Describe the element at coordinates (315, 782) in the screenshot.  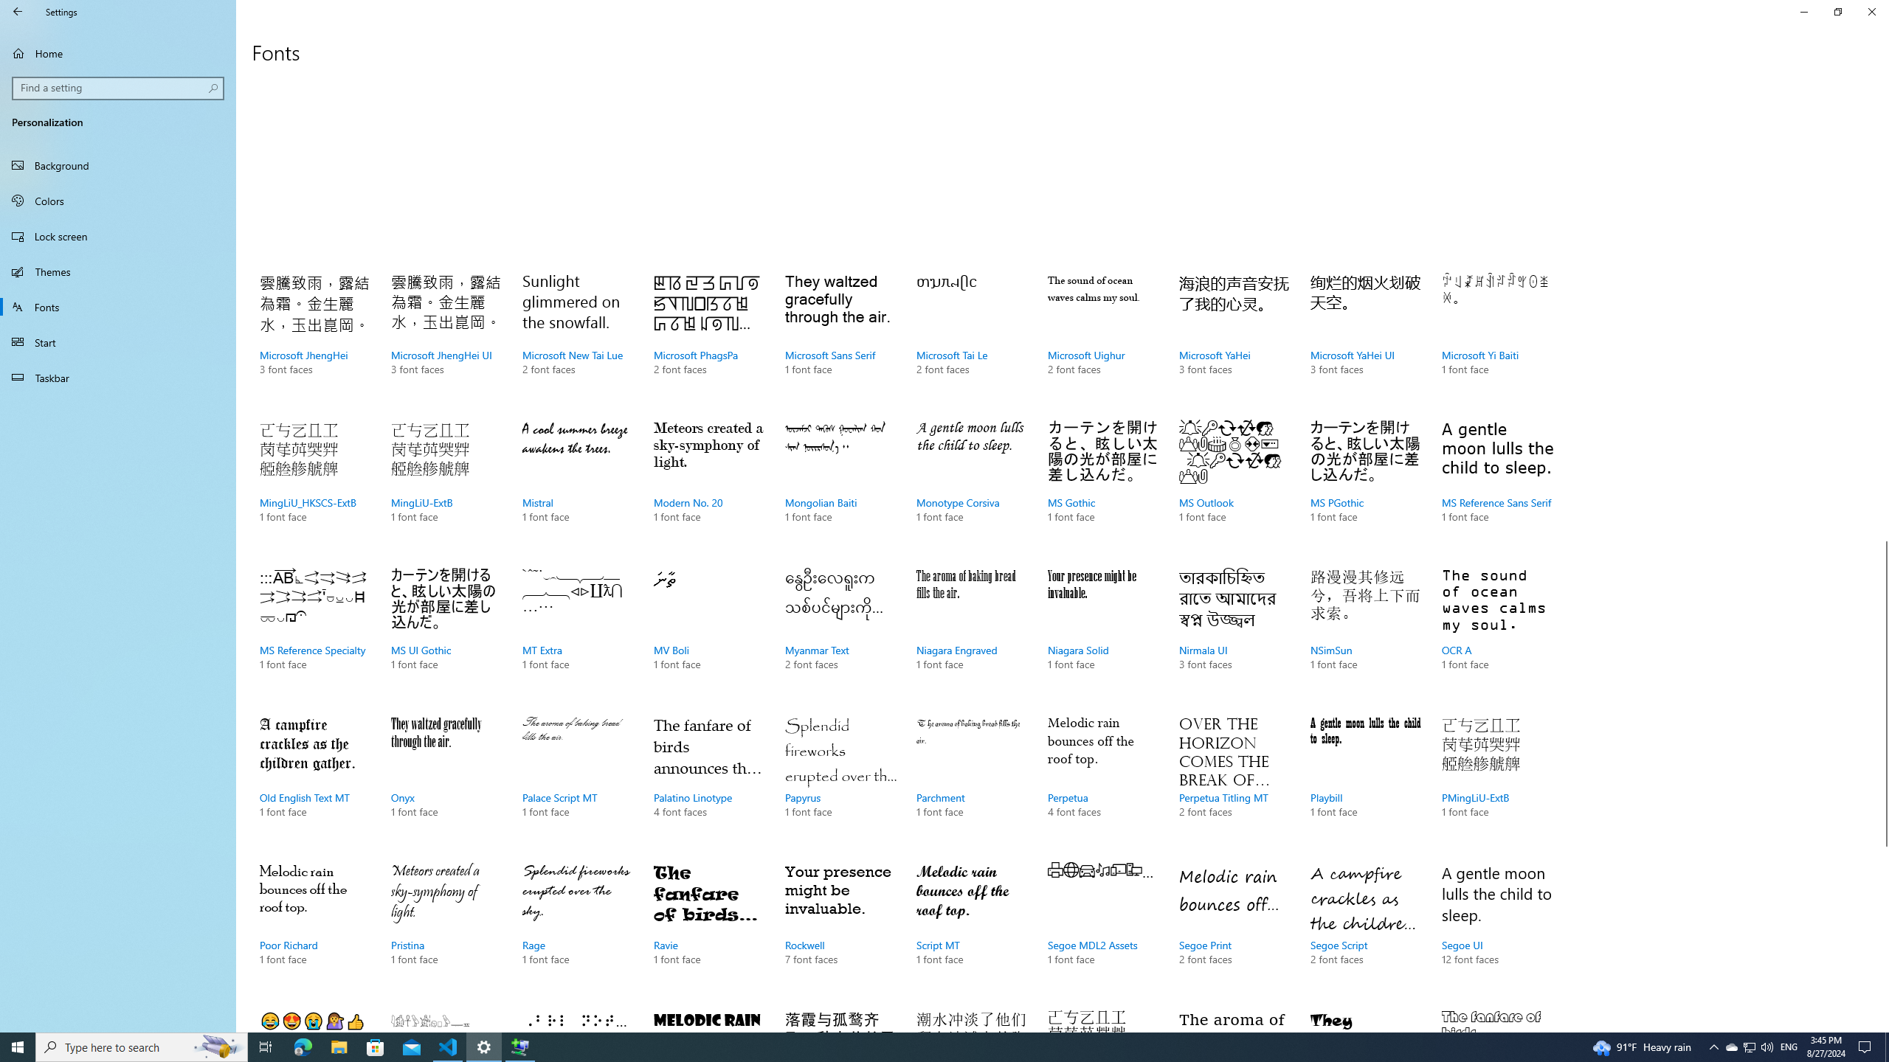
I see `Old English Text MT, 1 font face` at that location.